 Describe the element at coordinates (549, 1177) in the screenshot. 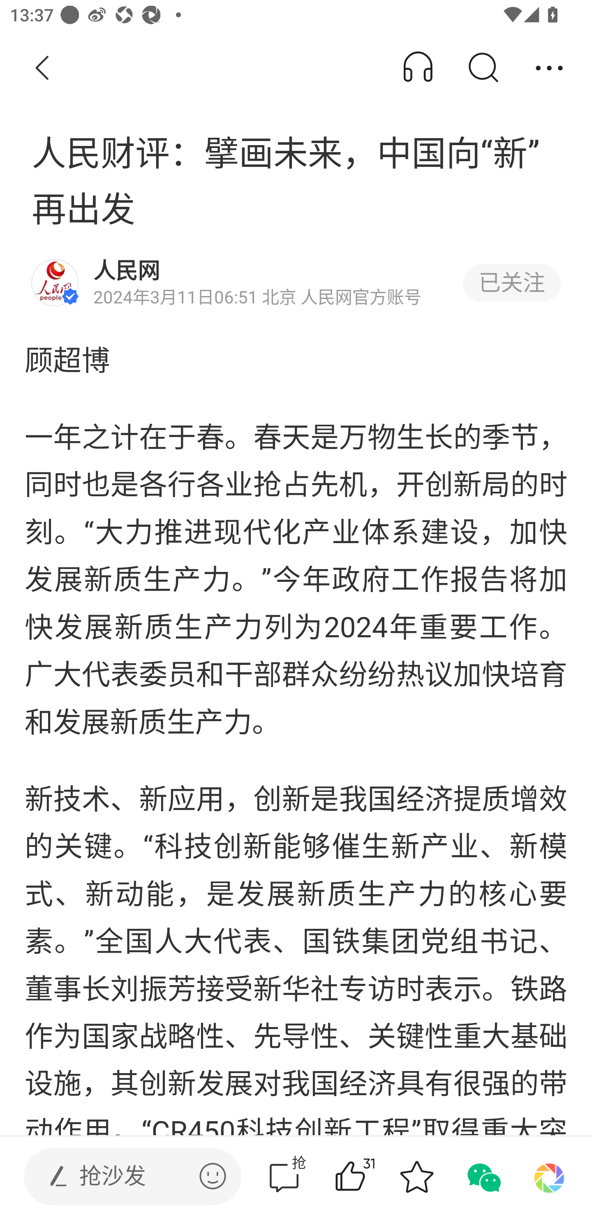

I see `分享到朋友圈` at that location.